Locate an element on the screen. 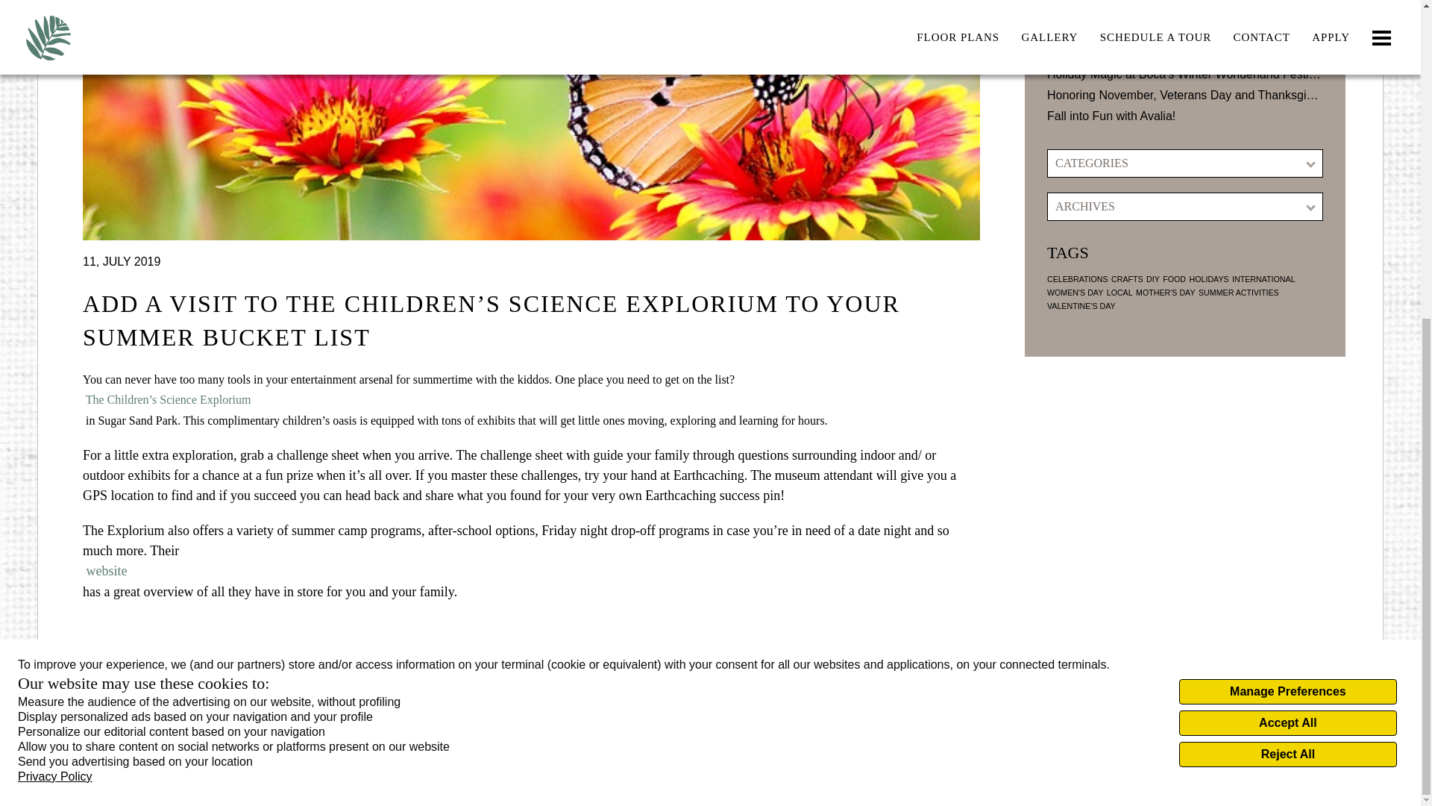 This screenshot has height=806, width=1432. Manage Preferences is located at coordinates (1287, 172).